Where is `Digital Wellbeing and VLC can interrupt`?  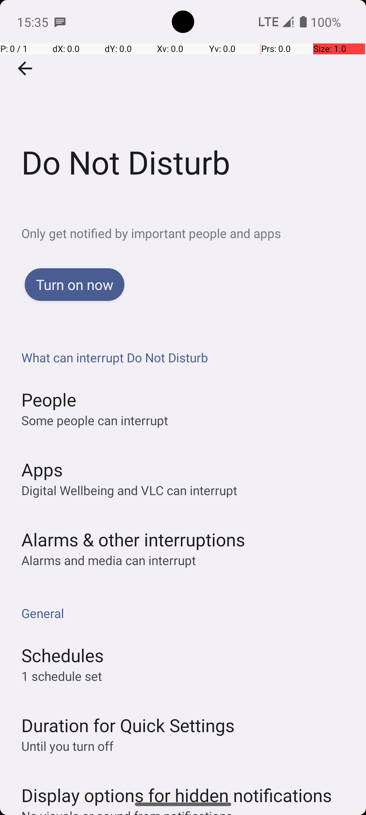
Digital Wellbeing and VLC can interrupt is located at coordinates (129, 490).